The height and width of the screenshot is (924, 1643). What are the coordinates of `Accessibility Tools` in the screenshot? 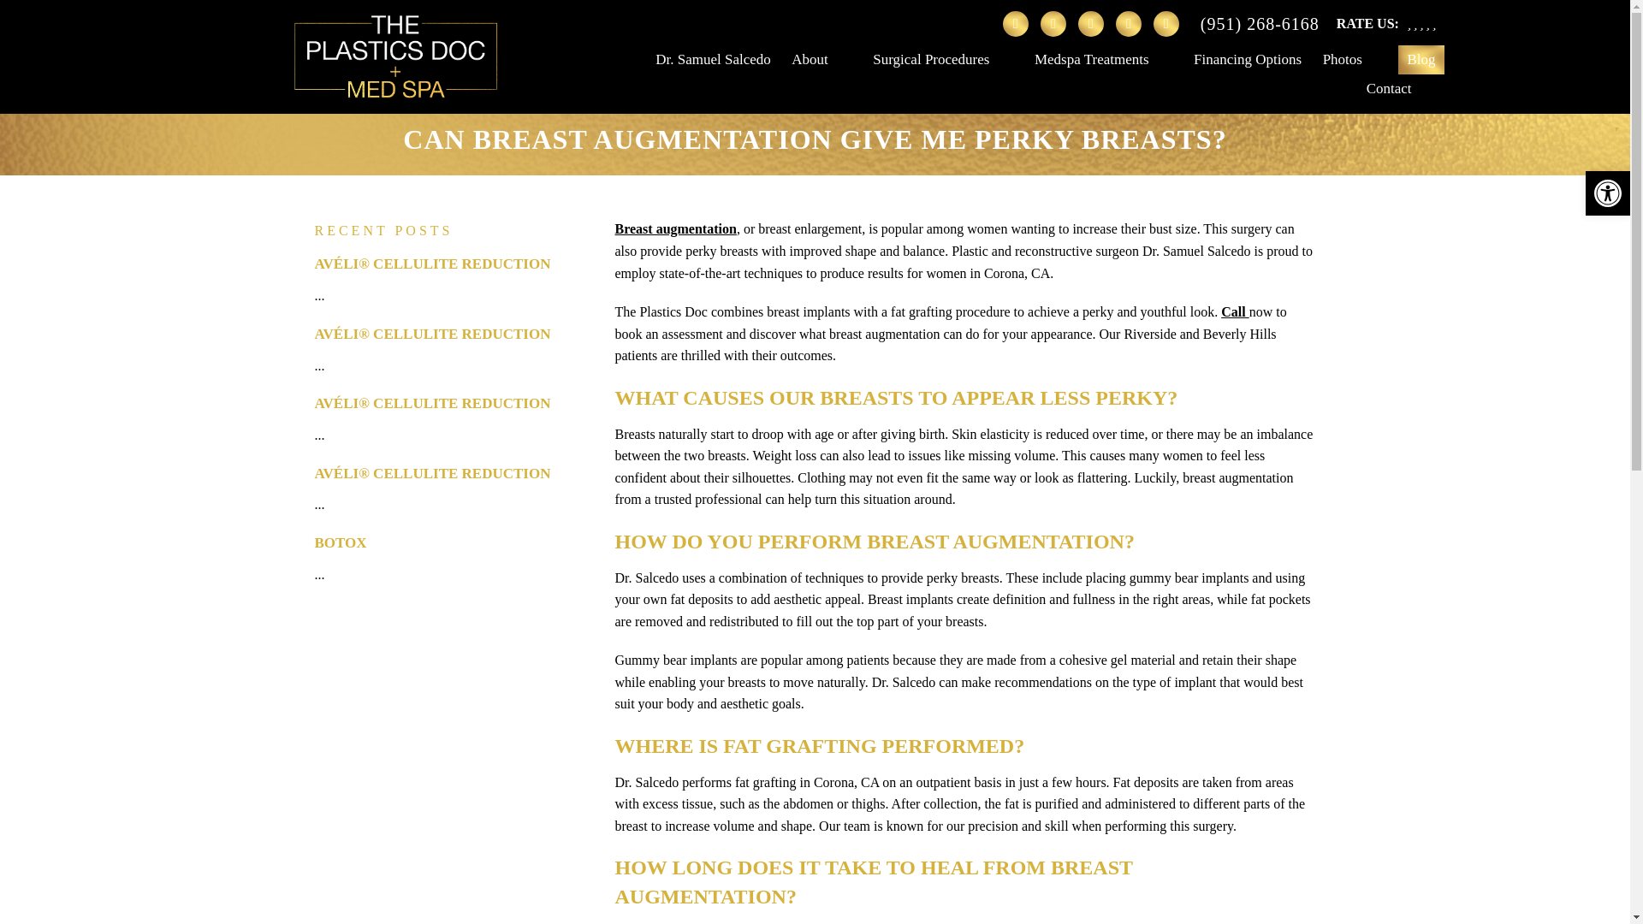 It's located at (1607, 192).